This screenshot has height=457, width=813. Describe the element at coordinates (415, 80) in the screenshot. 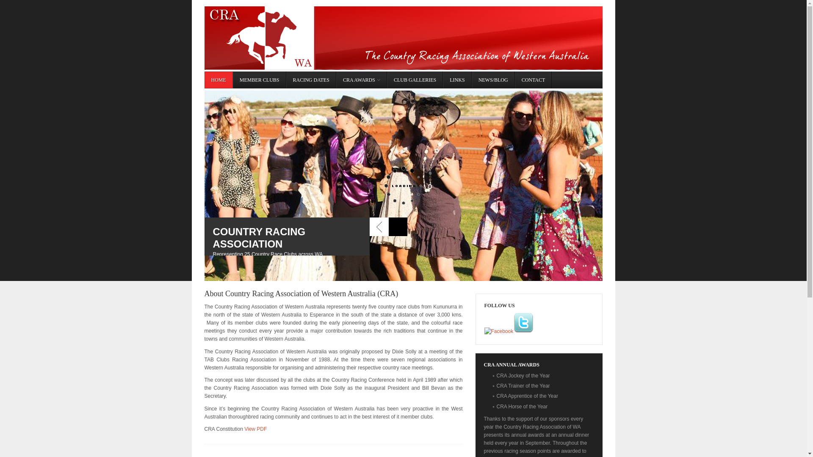

I see `CLUB GALLERIES` at that location.